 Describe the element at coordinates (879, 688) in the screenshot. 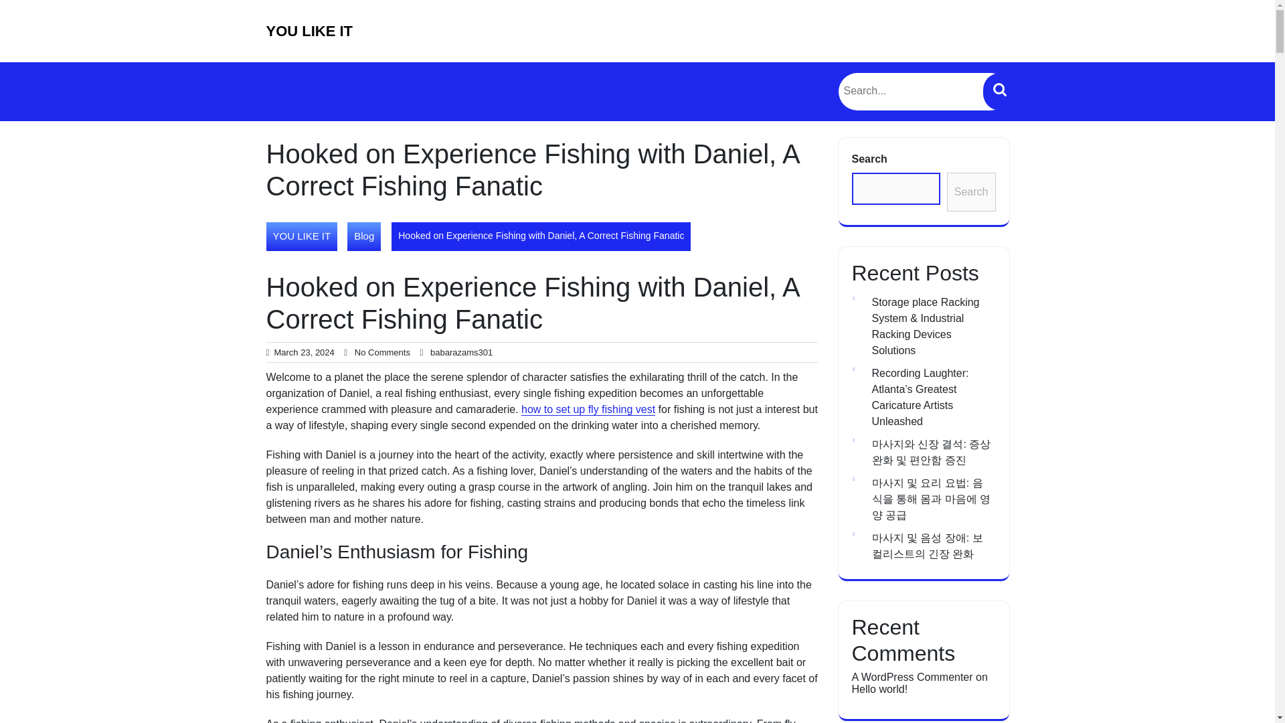

I see `Hello world!` at that location.